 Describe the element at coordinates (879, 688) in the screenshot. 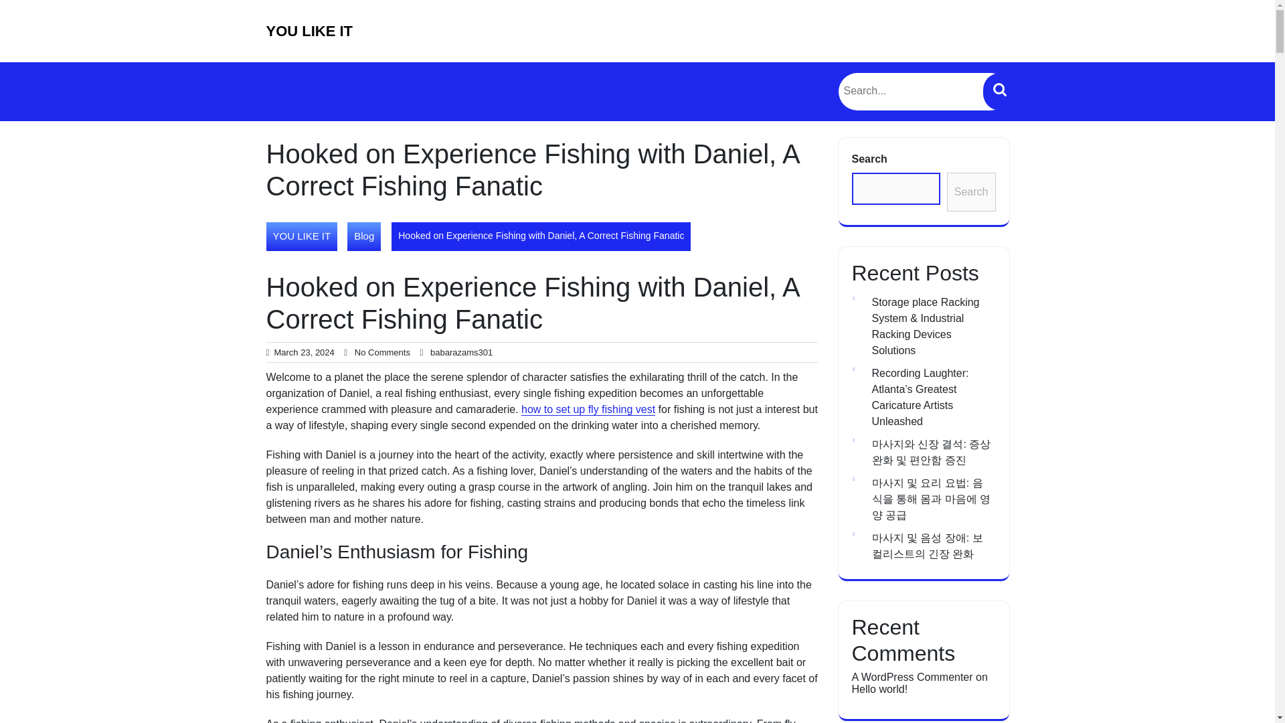

I see `Hello world!` at that location.